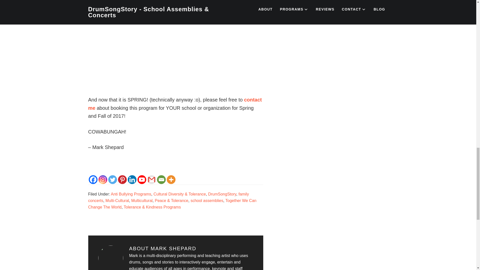 This screenshot has height=270, width=480. What do you see at coordinates (161, 179) in the screenshot?
I see `Email` at bounding box center [161, 179].